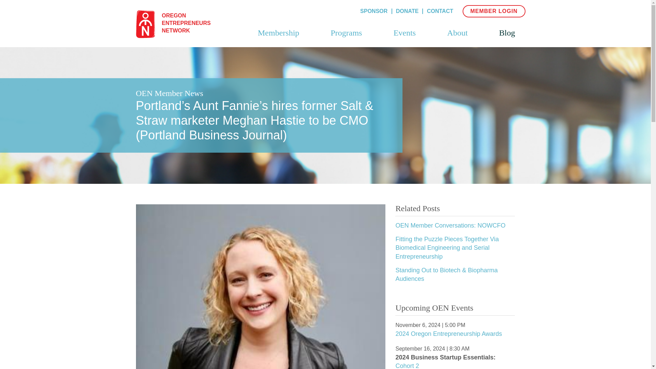 The width and height of the screenshot is (656, 369). What do you see at coordinates (179, 24) in the screenshot?
I see `CONTACT` at bounding box center [179, 24].